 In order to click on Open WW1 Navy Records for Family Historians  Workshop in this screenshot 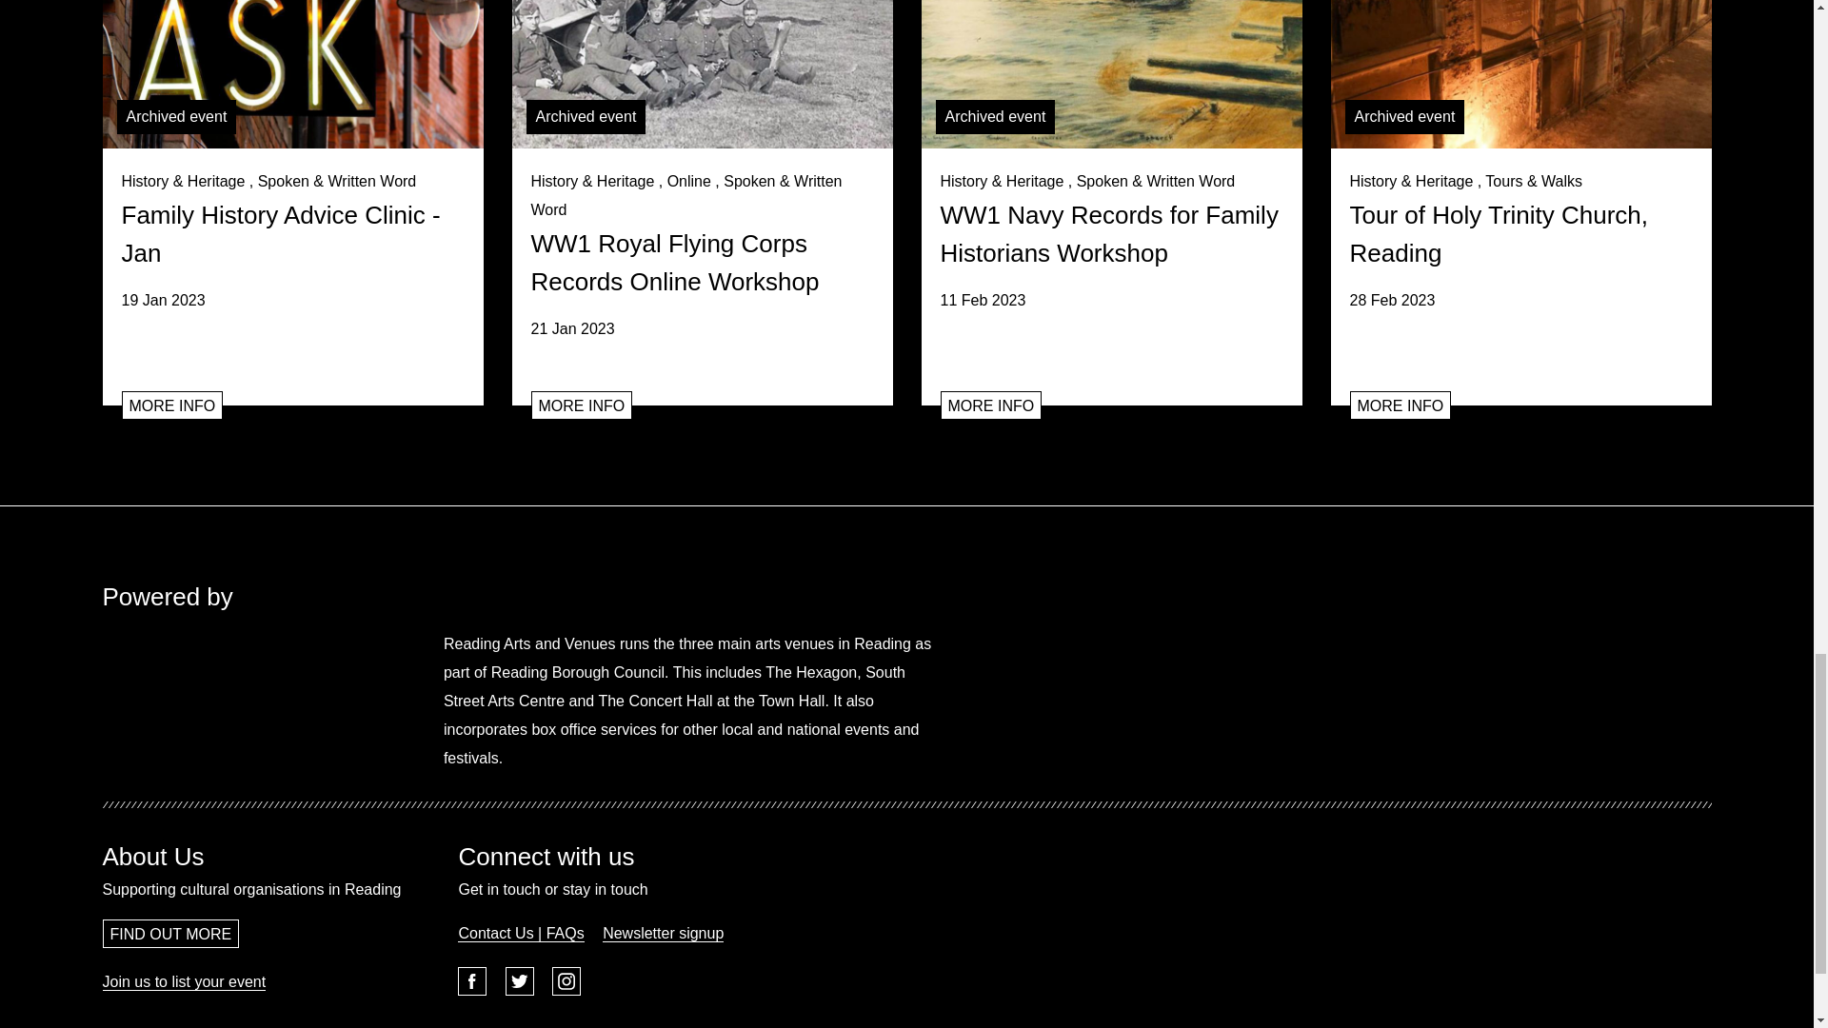, I will do `click(1111, 74)`.